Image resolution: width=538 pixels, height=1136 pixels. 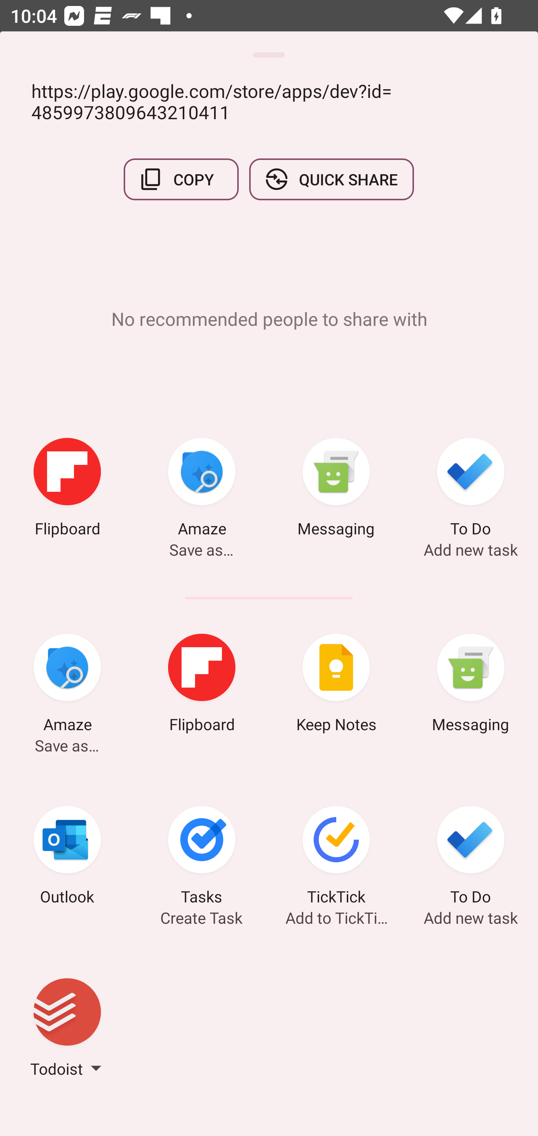 I want to click on Outlook, so click(x=67, y=858).